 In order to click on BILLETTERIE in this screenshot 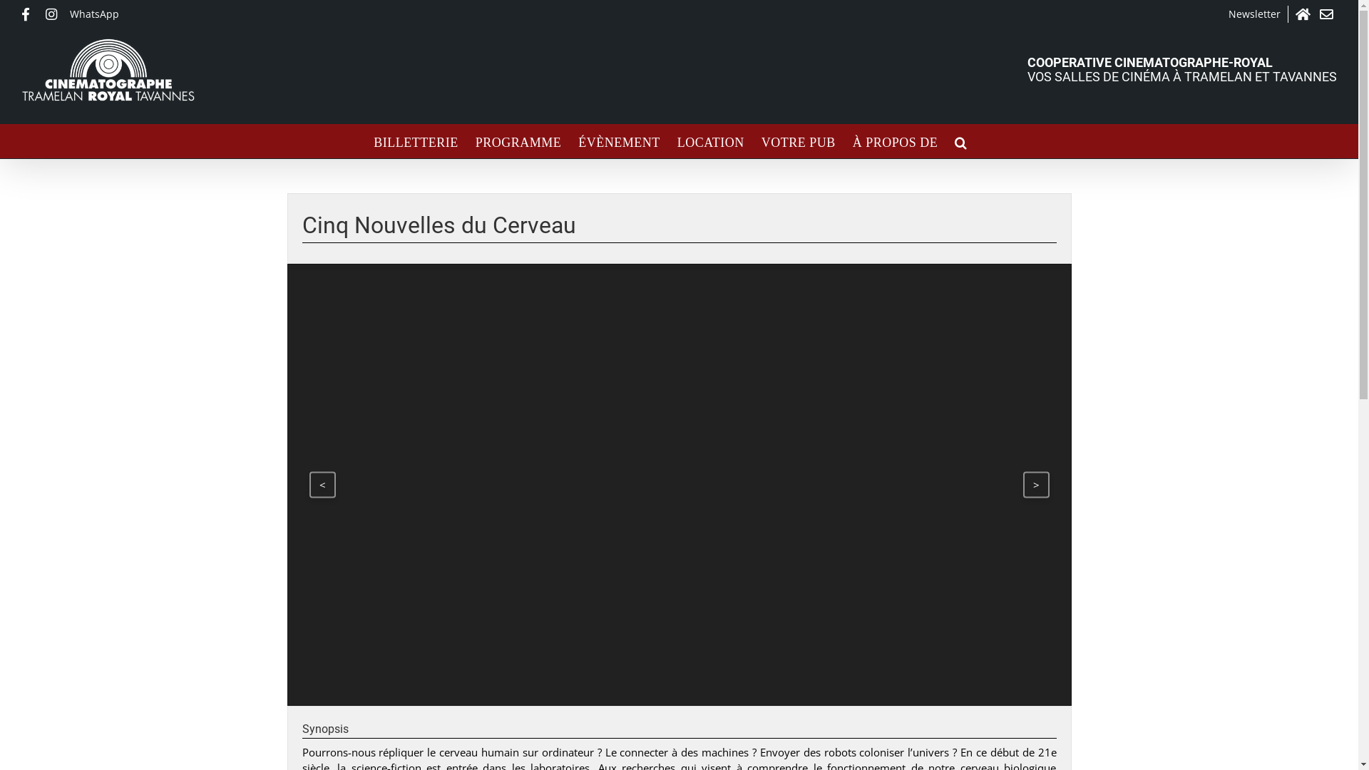, I will do `click(416, 141)`.